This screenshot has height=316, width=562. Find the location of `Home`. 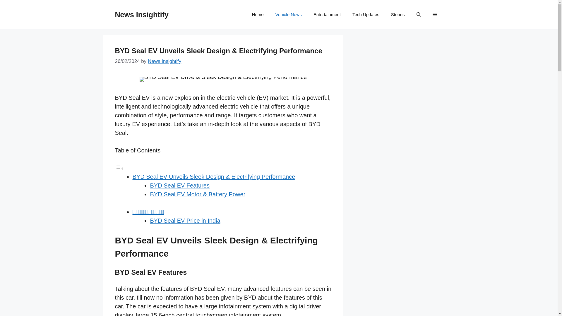

Home is located at coordinates (258, 15).